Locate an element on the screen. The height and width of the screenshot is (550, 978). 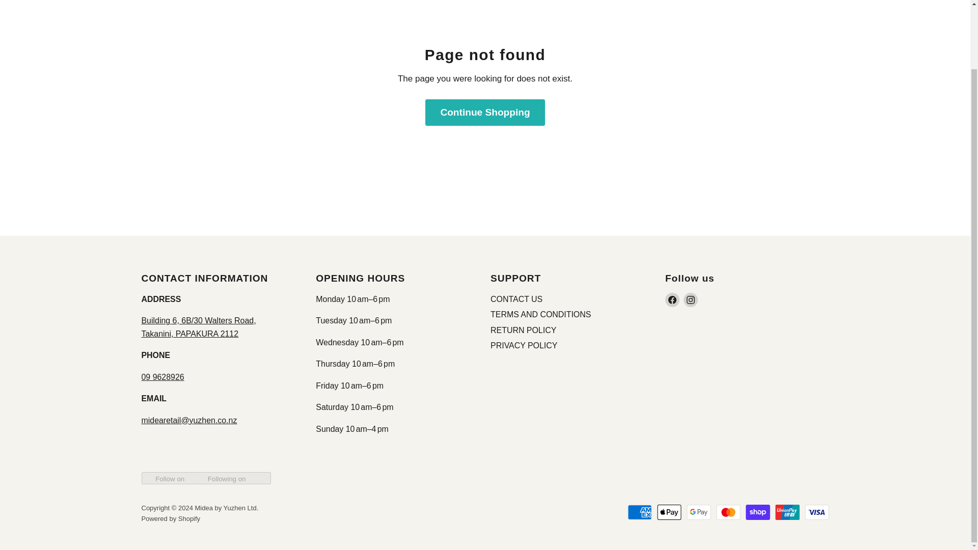
American Express is located at coordinates (640, 512).